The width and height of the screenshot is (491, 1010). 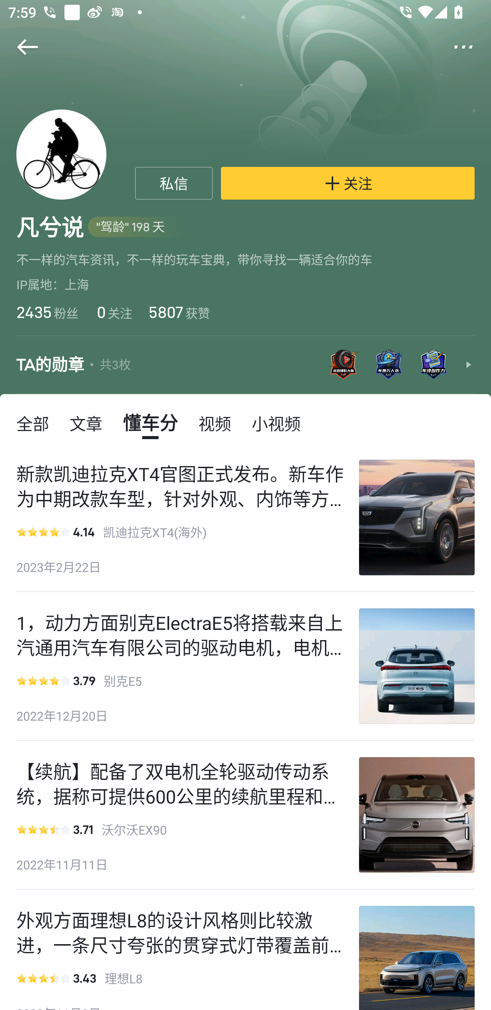 What do you see at coordinates (348, 183) in the screenshot?
I see ` 关注` at bounding box center [348, 183].